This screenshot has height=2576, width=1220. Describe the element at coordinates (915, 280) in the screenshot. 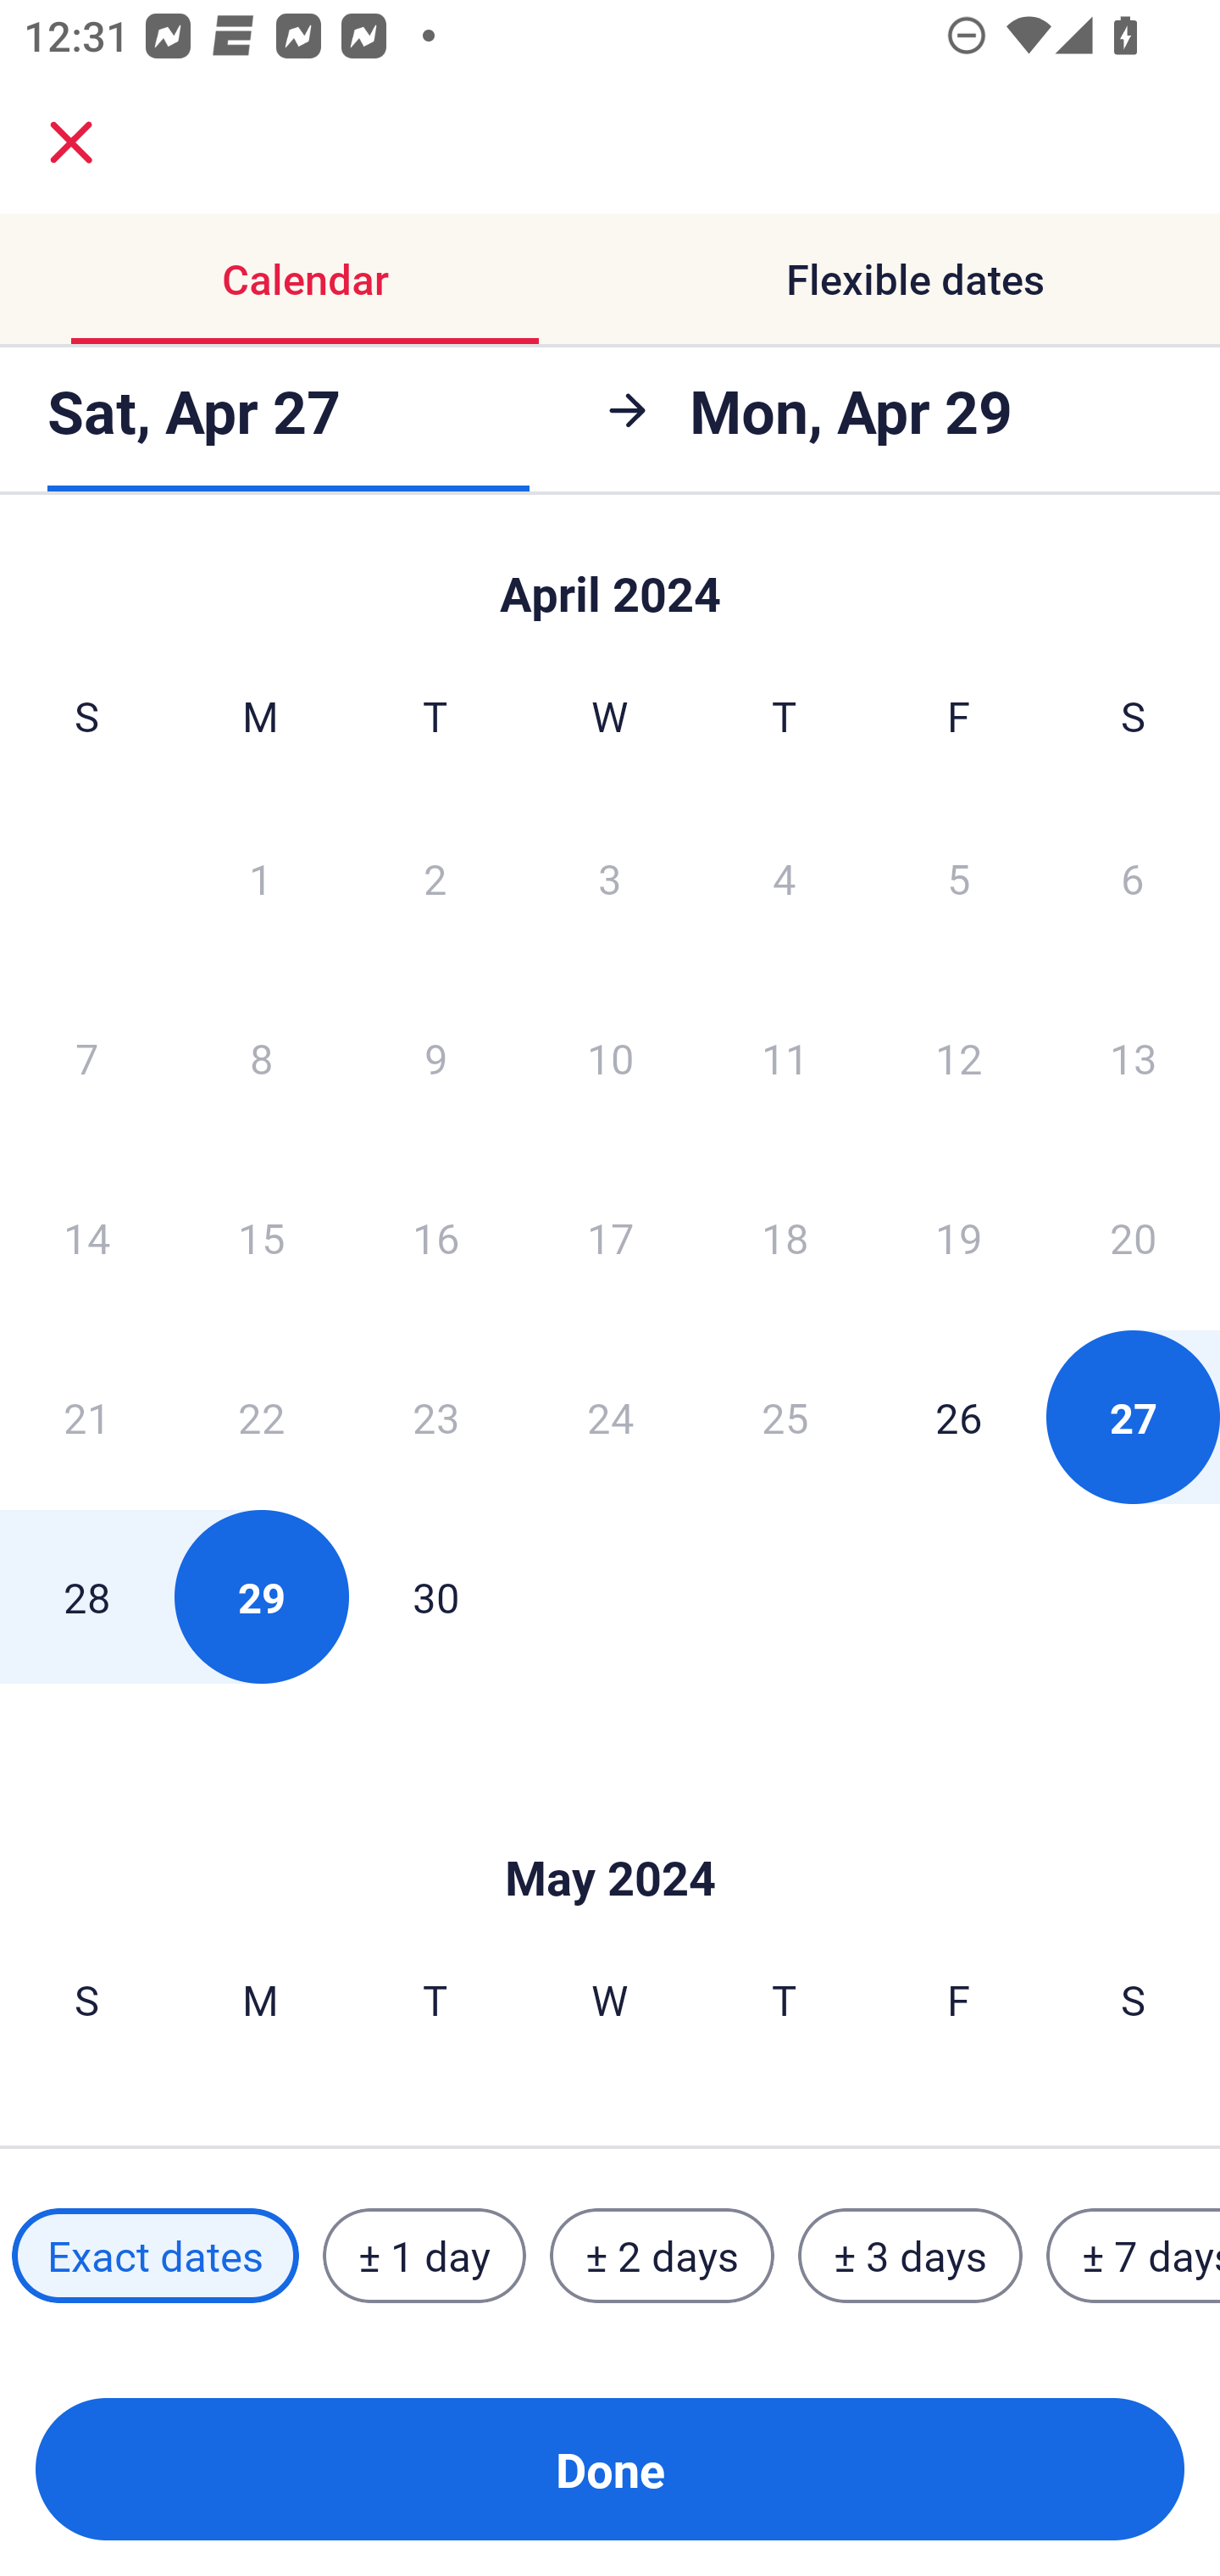

I see `Flexible dates` at that location.